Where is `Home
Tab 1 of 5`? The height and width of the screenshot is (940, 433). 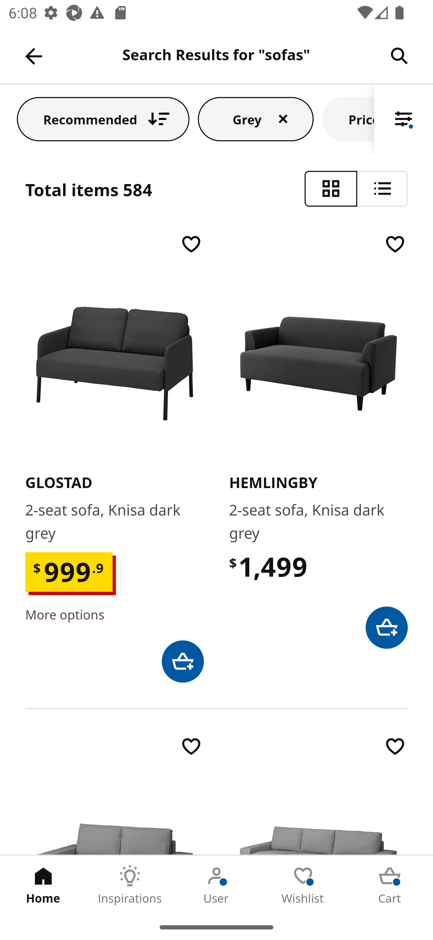
Home
Tab 1 of 5 is located at coordinates (43, 885).